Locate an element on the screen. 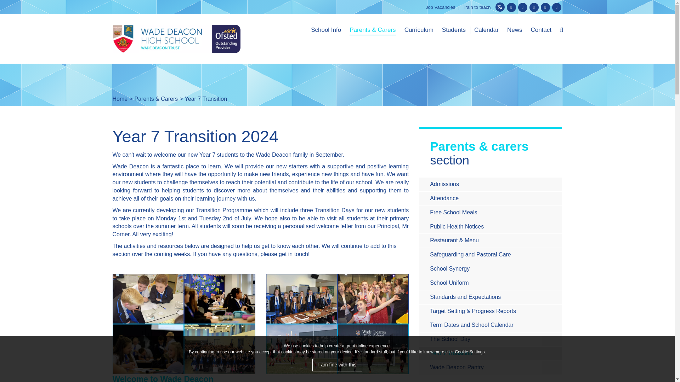 This screenshot has width=680, height=382. Wade Deacon High School is located at coordinates (176, 39).